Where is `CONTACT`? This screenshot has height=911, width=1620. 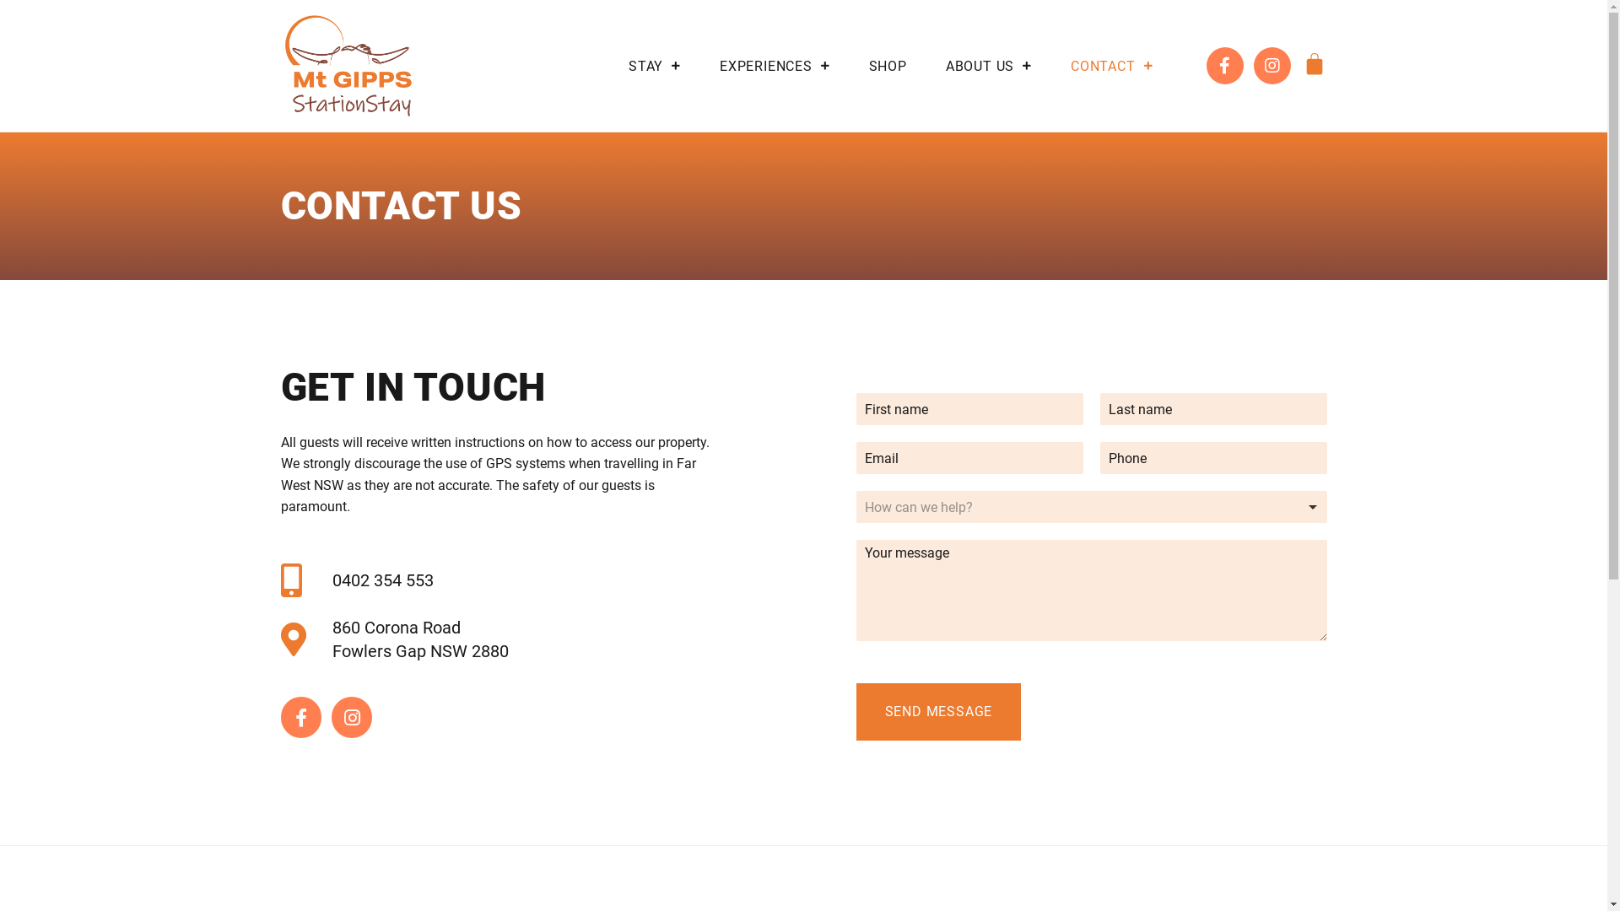
CONTACT is located at coordinates (1112, 66).